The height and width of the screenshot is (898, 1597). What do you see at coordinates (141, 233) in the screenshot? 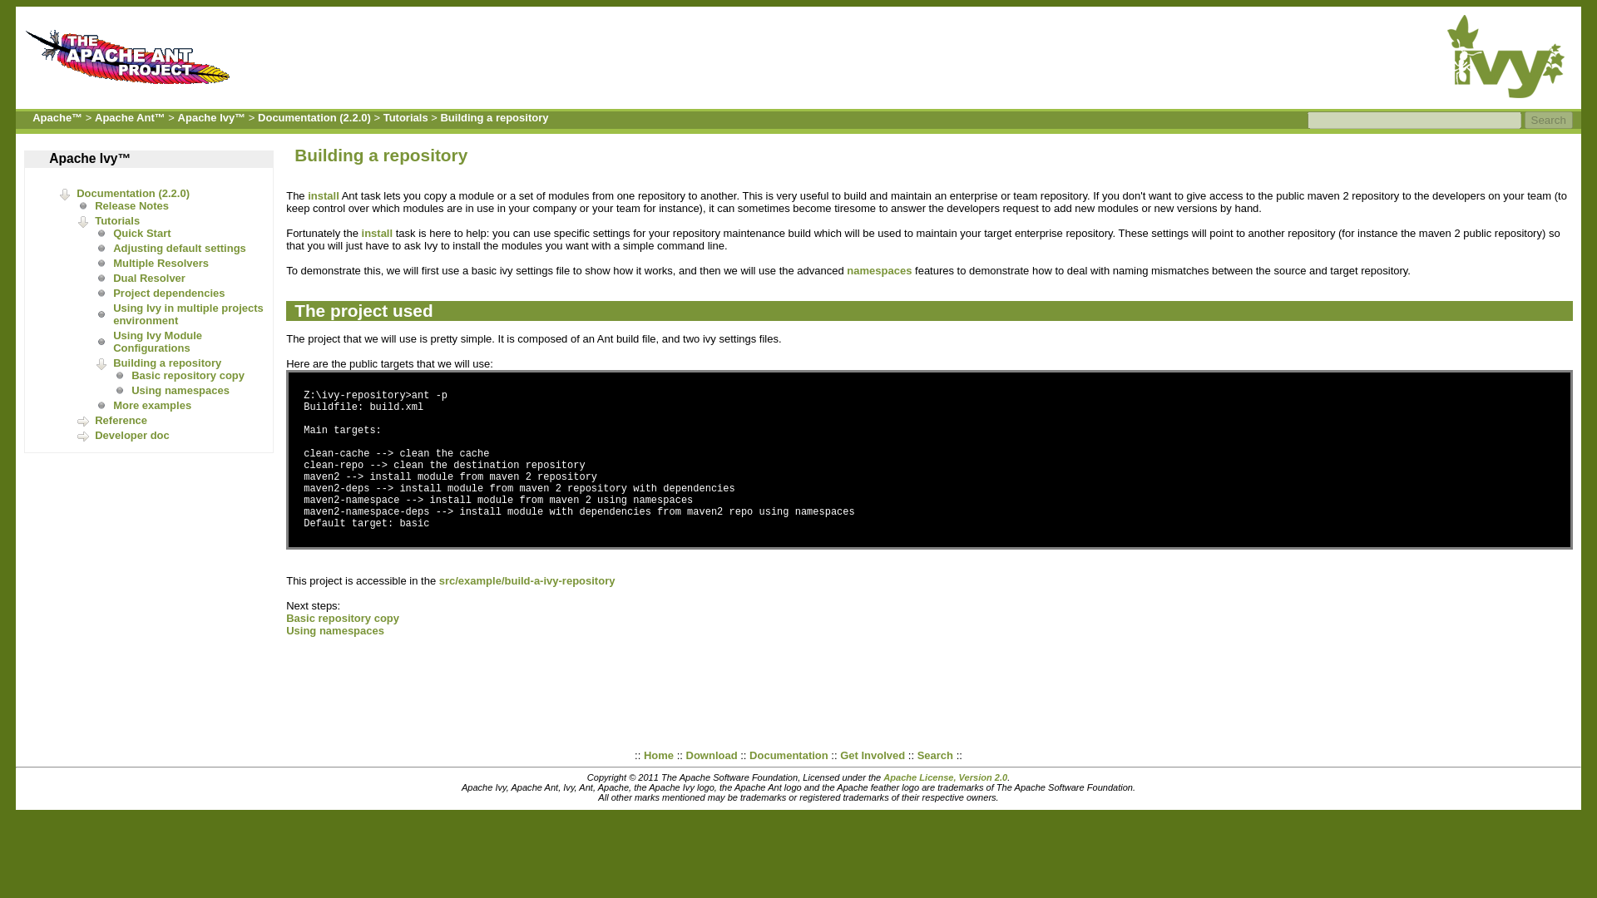
I see `Quick Start` at bounding box center [141, 233].